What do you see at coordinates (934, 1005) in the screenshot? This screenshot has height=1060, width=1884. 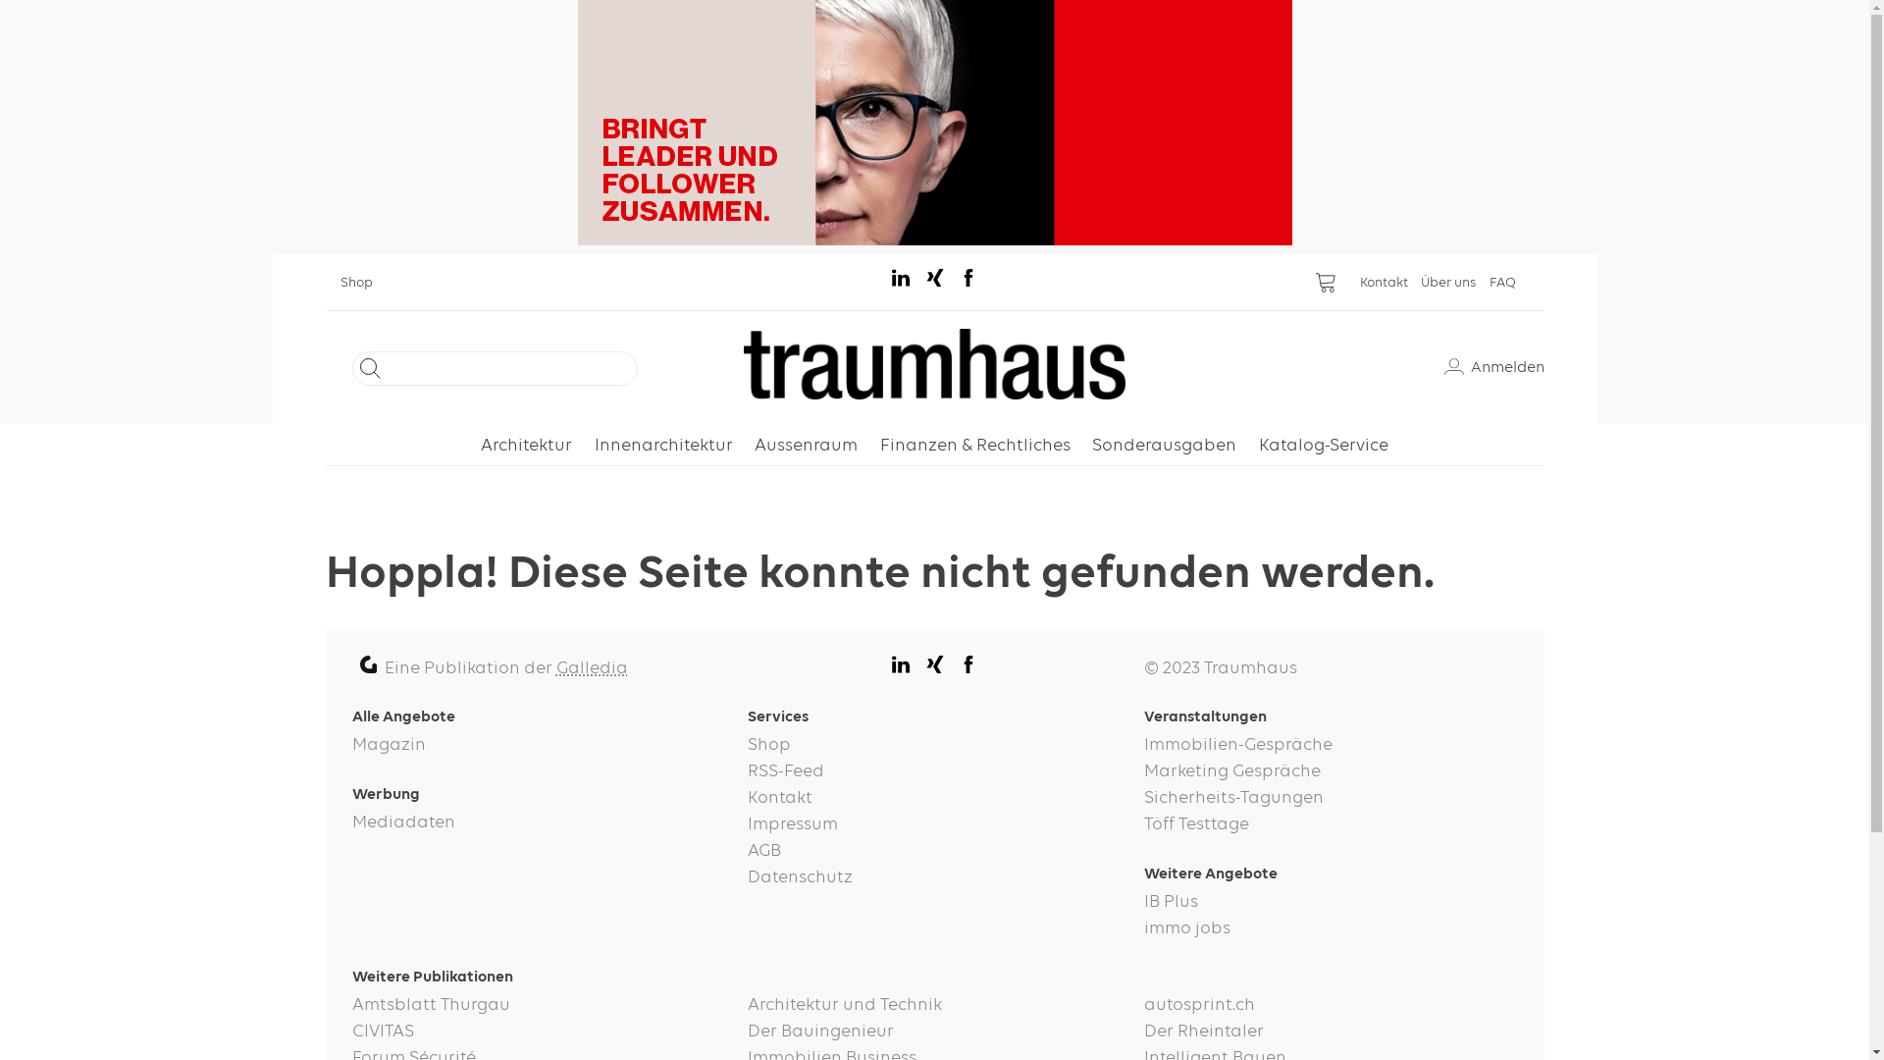 I see `Architektur und Technik` at bounding box center [934, 1005].